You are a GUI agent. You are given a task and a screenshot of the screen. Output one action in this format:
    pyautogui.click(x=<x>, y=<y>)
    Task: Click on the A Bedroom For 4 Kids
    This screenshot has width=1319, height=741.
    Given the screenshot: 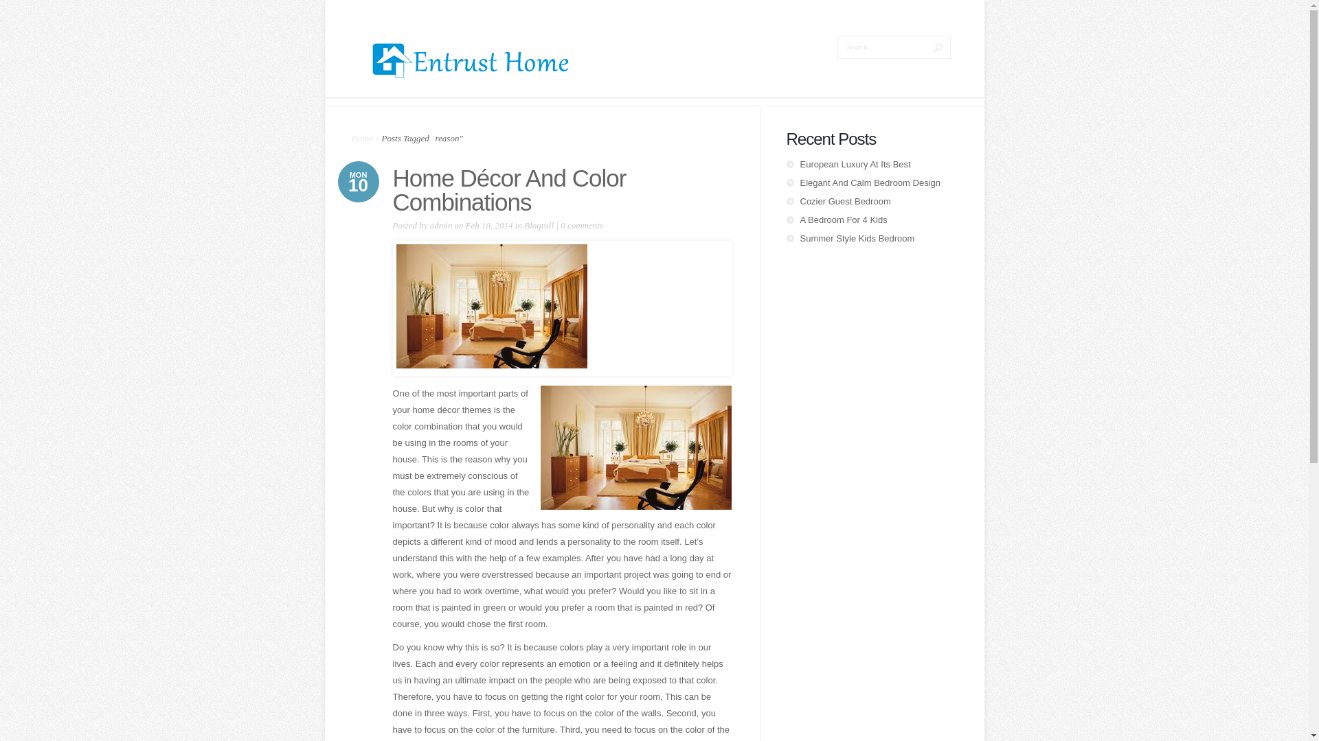 What is the action you would take?
    pyautogui.click(x=842, y=220)
    